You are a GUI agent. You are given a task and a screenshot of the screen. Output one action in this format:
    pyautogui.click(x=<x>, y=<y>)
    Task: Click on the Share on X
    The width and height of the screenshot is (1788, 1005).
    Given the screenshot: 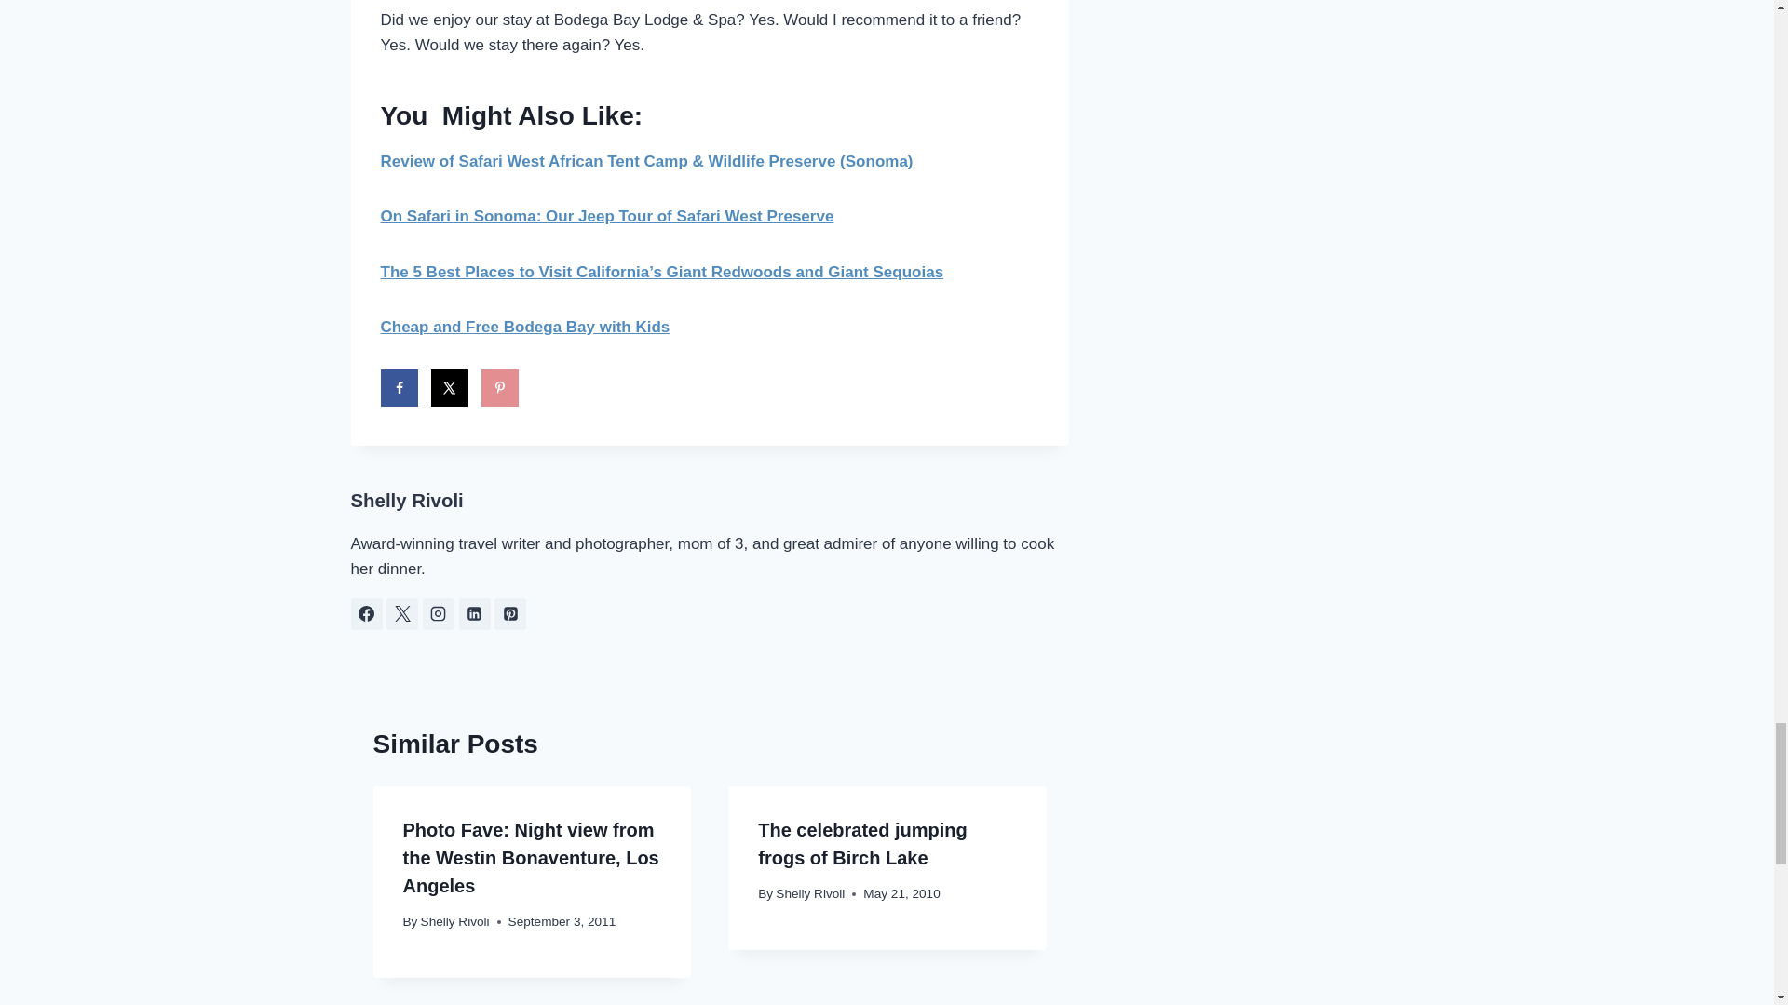 What is the action you would take?
    pyautogui.click(x=449, y=388)
    